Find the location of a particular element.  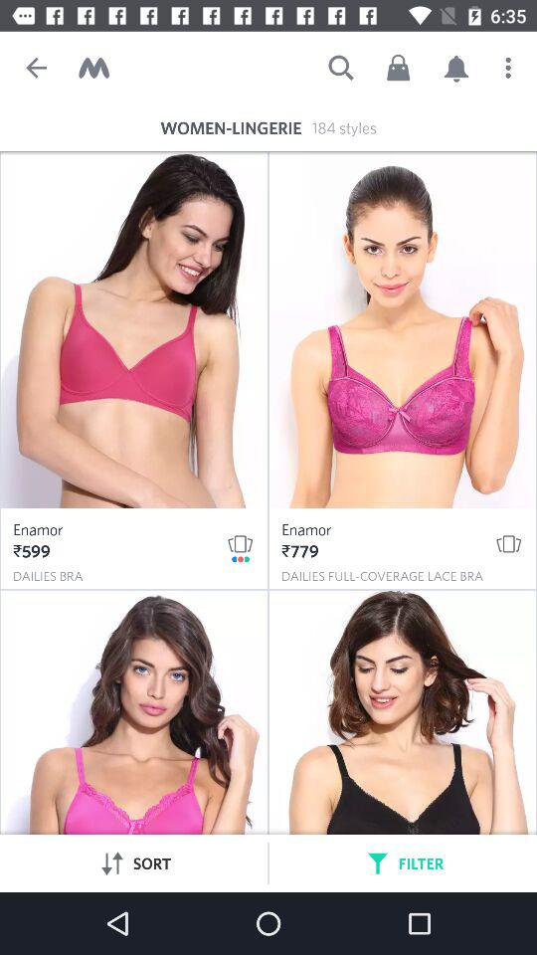

tap on the myntra icon at the top left corner of the page is located at coordinates (93, 68).